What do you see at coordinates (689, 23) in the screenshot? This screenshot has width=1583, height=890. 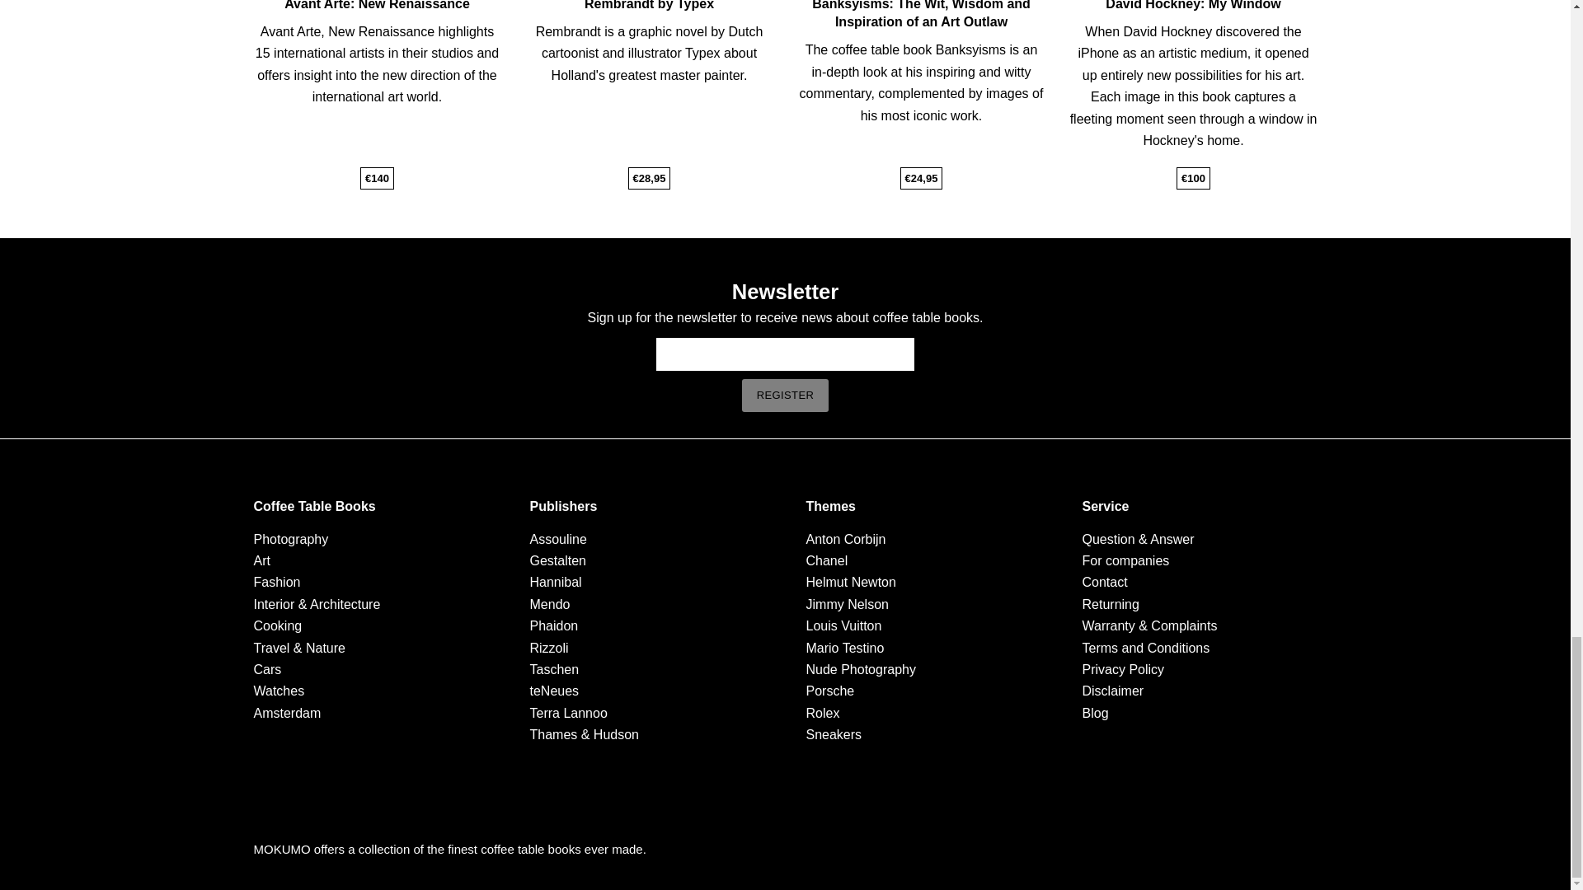 I see `andy-the-life-and-times-of-andy` at bounding box center [689, 23].